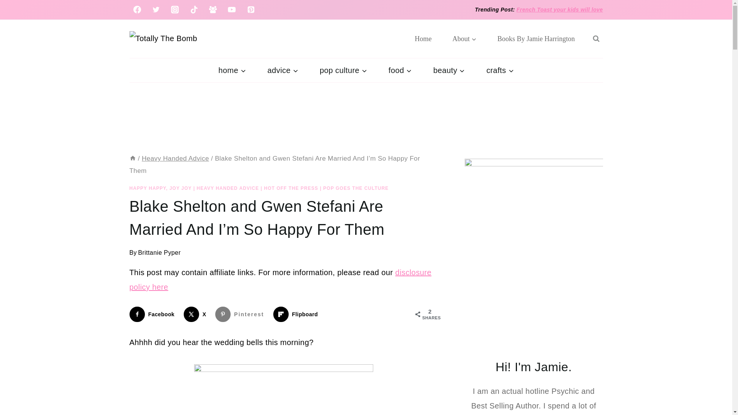 The height and width of the screenshot is (415, 738). What do you see at coordinates (241, 314) in the screenshot?
I see `Save to Pinterest` at bounding box center [241, 314].